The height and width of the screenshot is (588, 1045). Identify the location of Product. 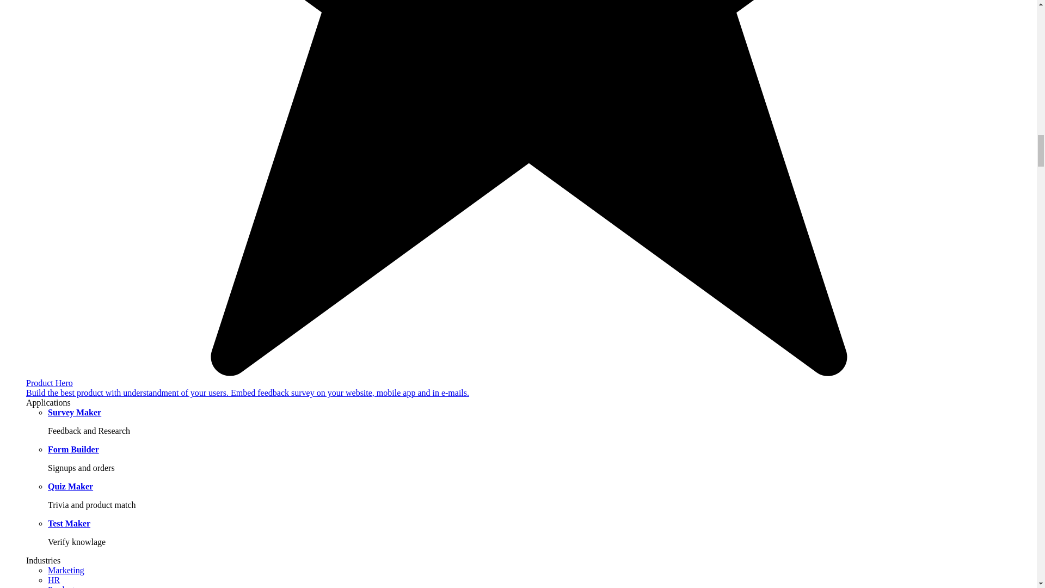
(62, 586).